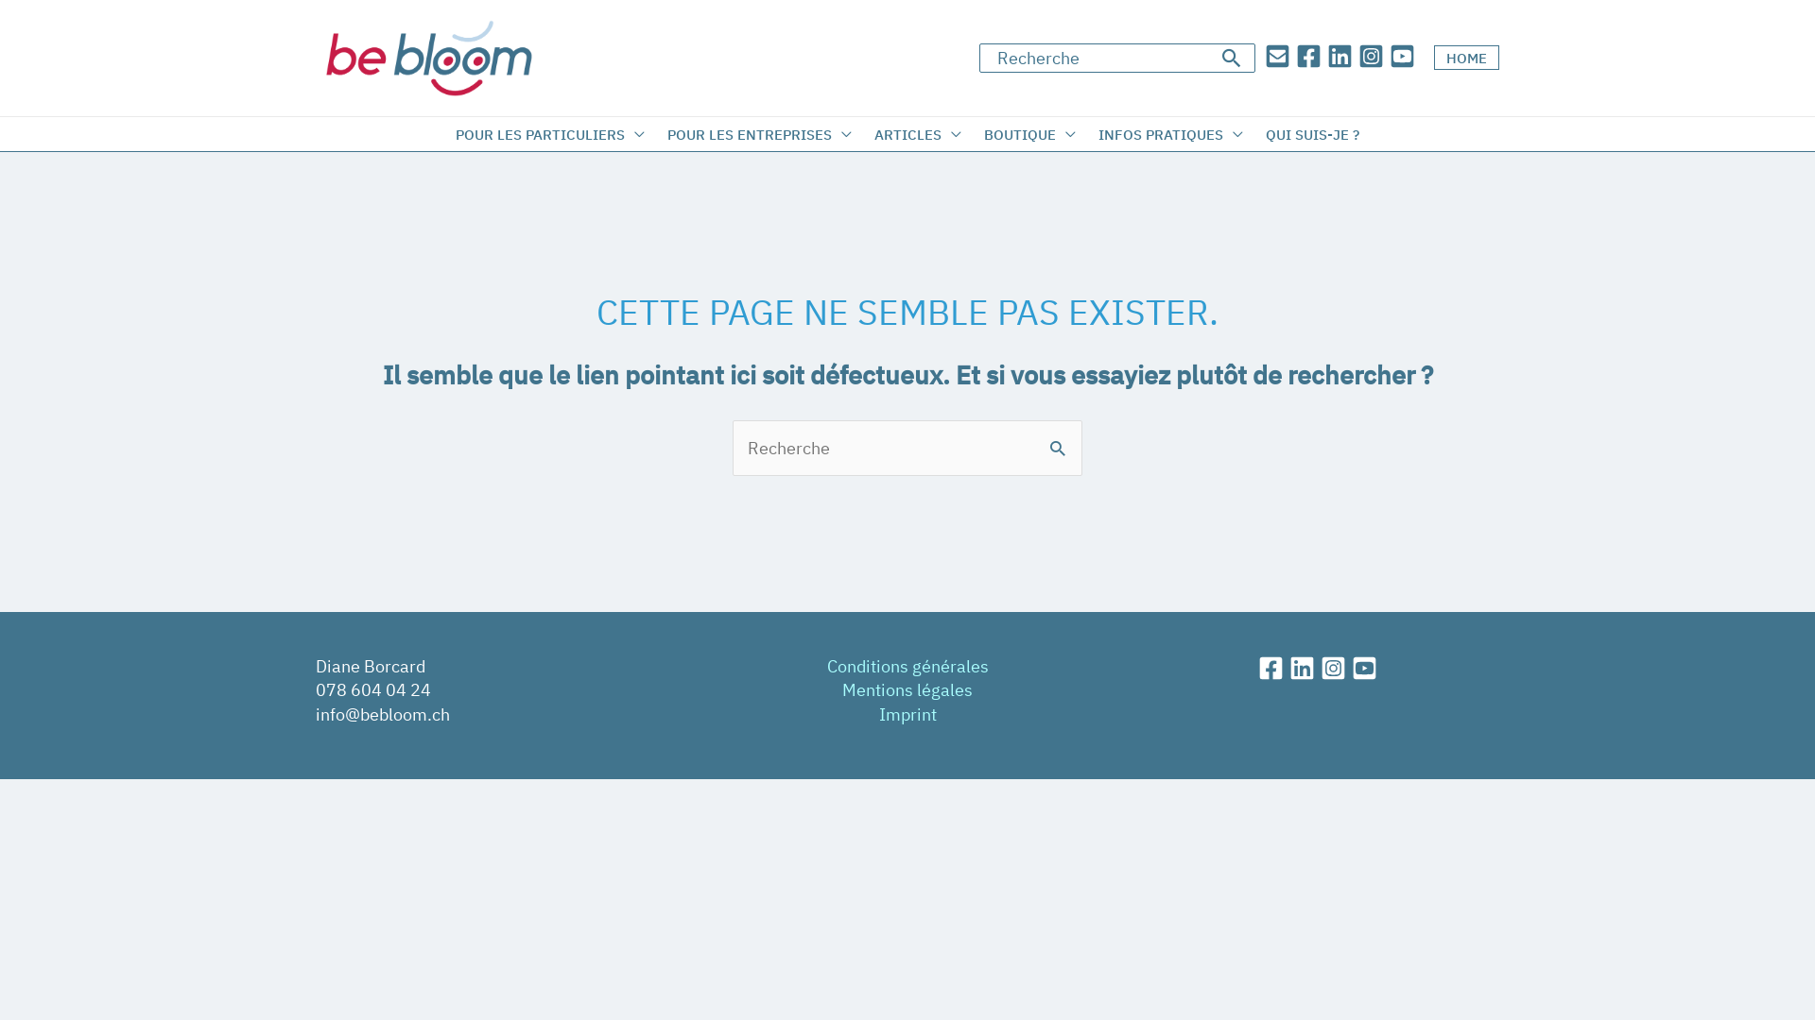 The width and height of the screenshot is (1815, 1020). What do you see at coordinates (1467, 58) in the screenshot?
I see `HOME` at bounding box center [1467, 58].